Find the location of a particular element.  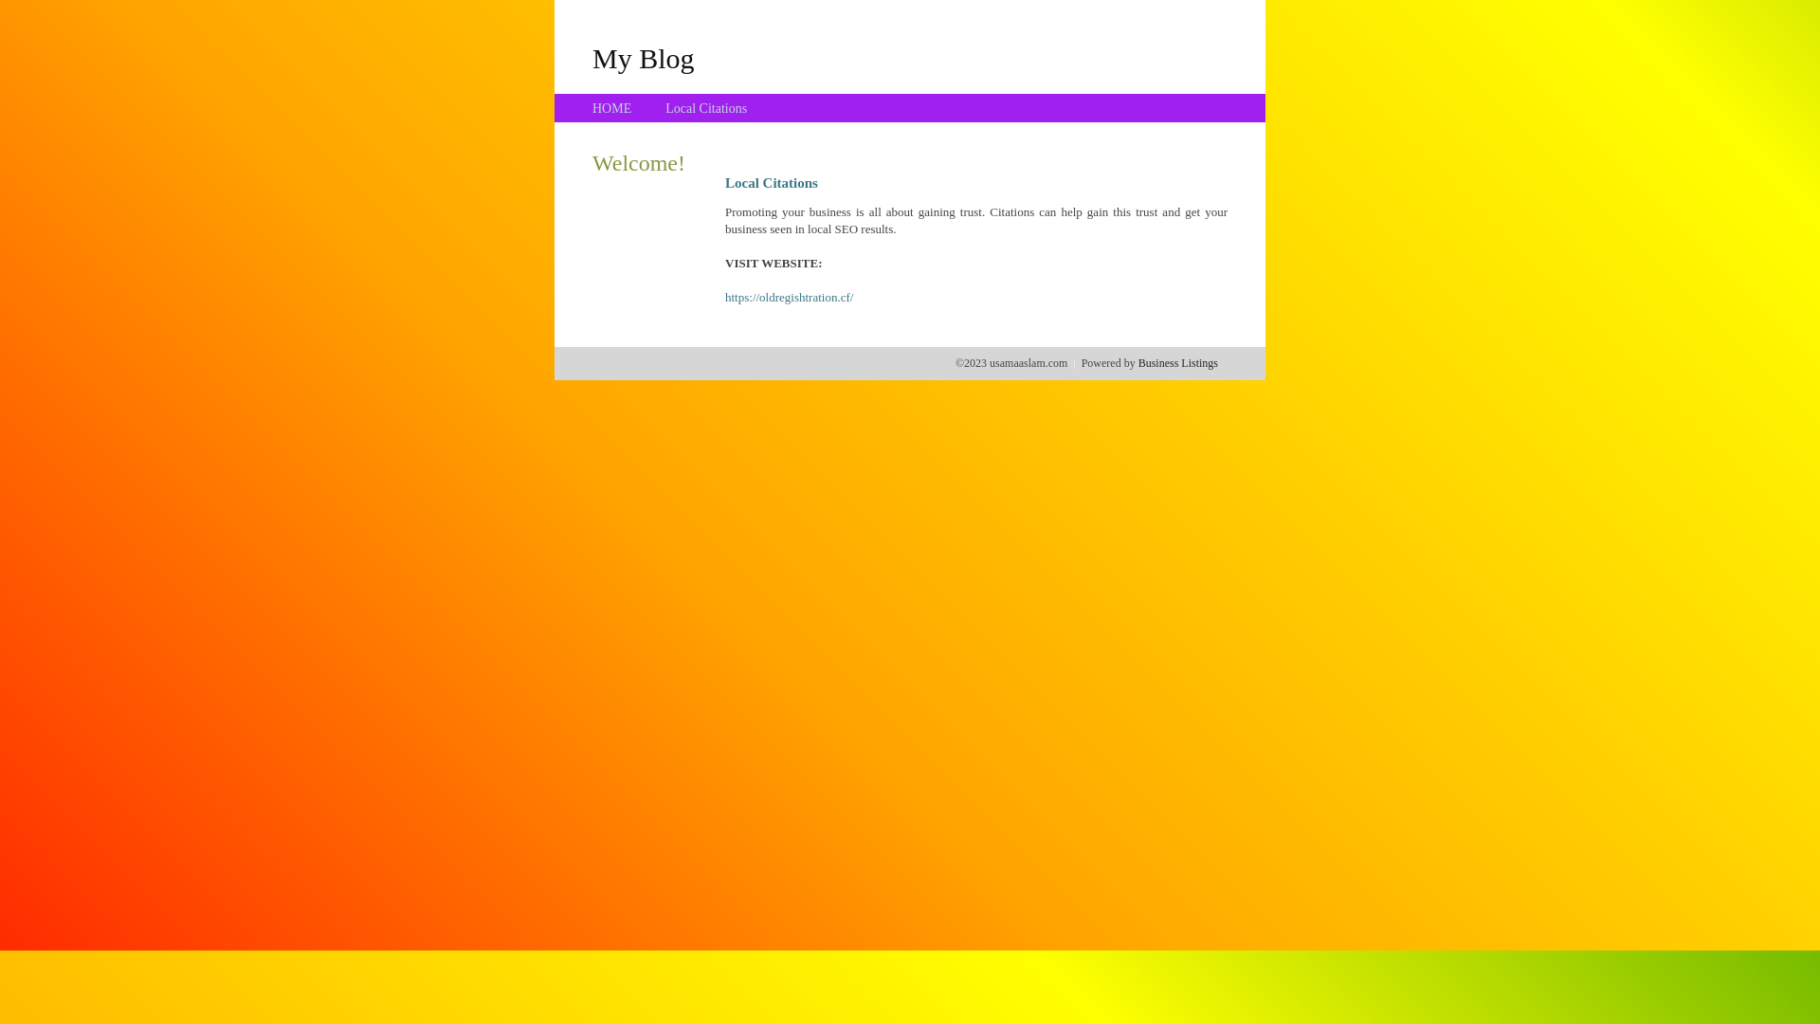

Business Listings is located at coordinates (1178, 363).